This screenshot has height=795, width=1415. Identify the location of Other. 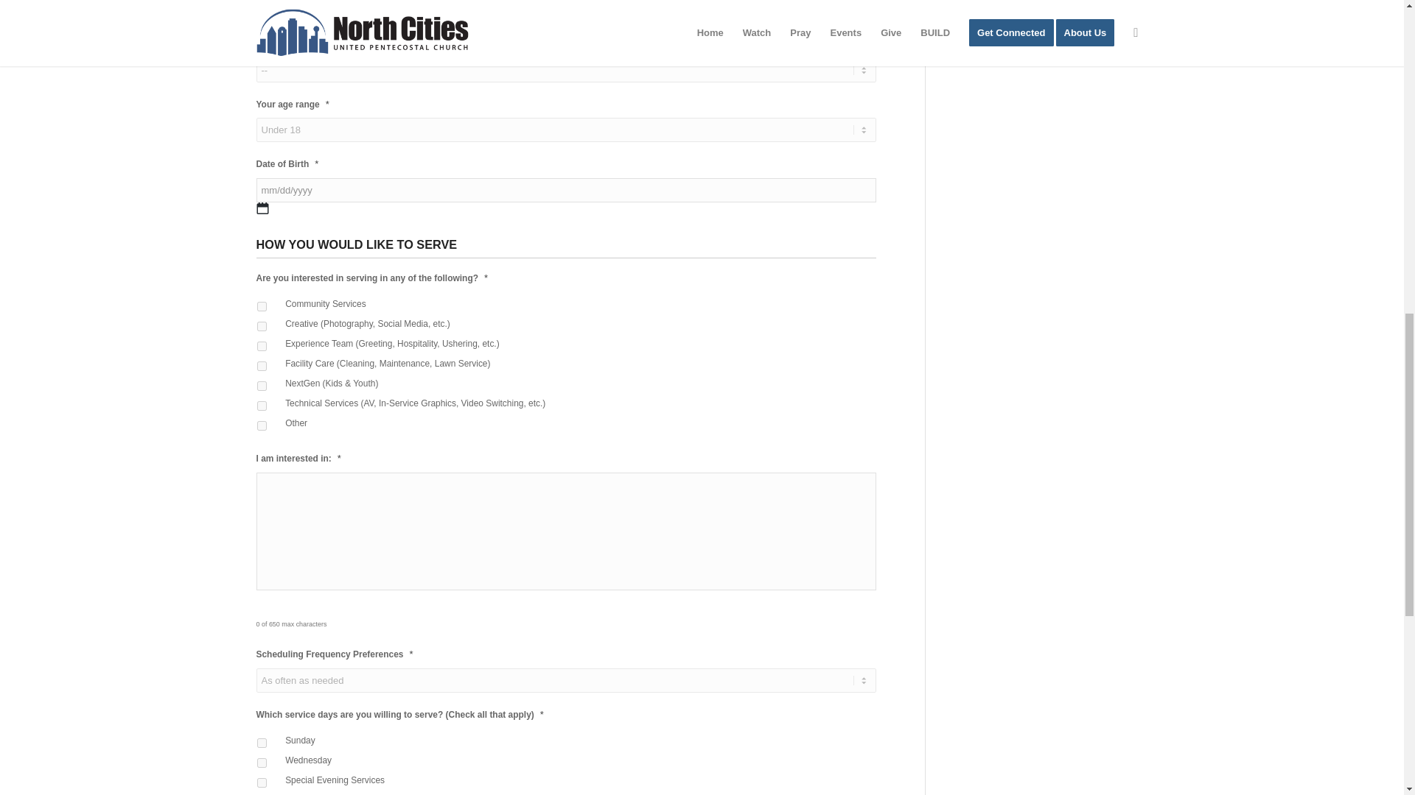
(261, 425).